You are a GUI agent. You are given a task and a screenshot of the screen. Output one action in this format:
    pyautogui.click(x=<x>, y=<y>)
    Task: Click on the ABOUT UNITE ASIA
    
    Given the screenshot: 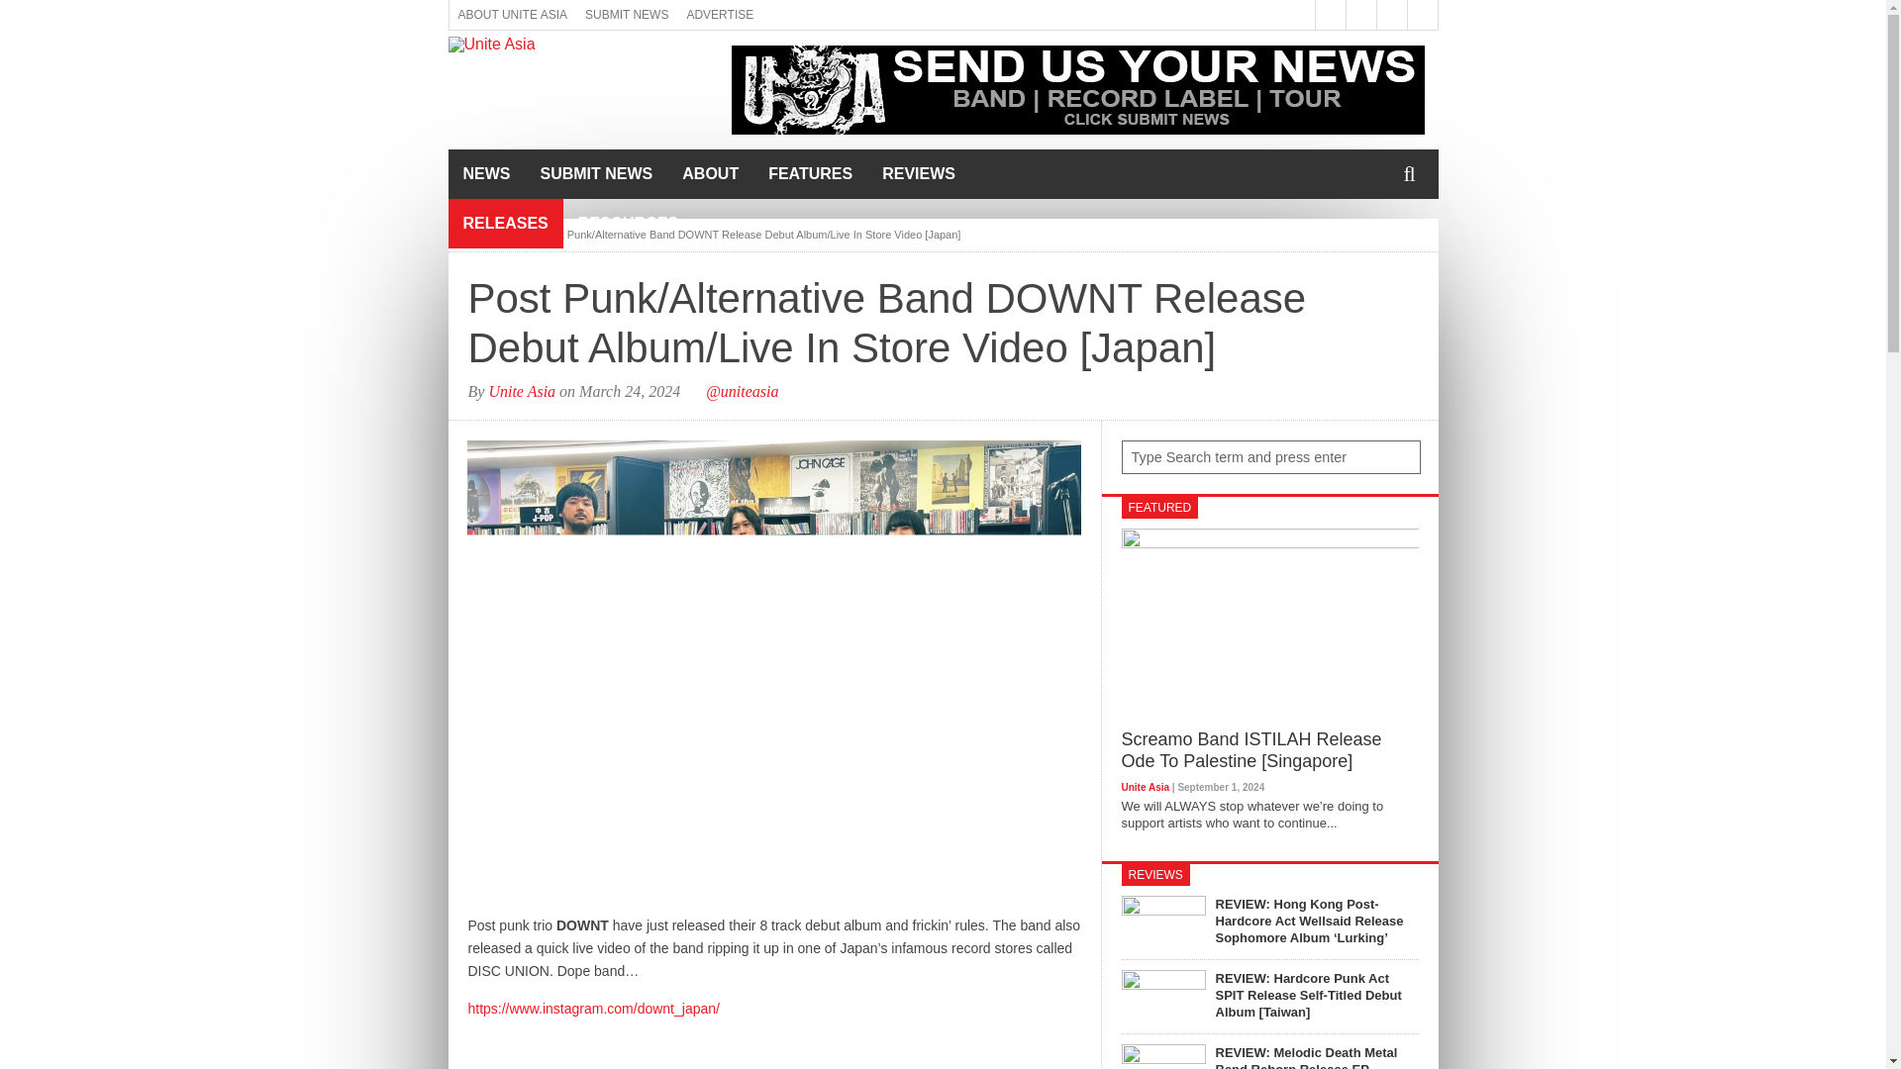 What is the action you would take?
    pyautogui.click(x=512, y=15)
    